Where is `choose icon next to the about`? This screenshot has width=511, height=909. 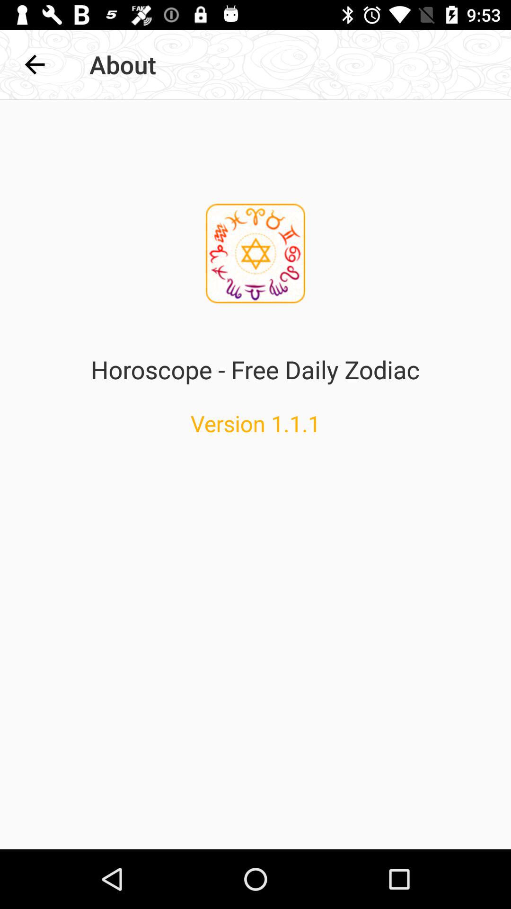
choose icon next to the about is located at coordinates (35, 64).